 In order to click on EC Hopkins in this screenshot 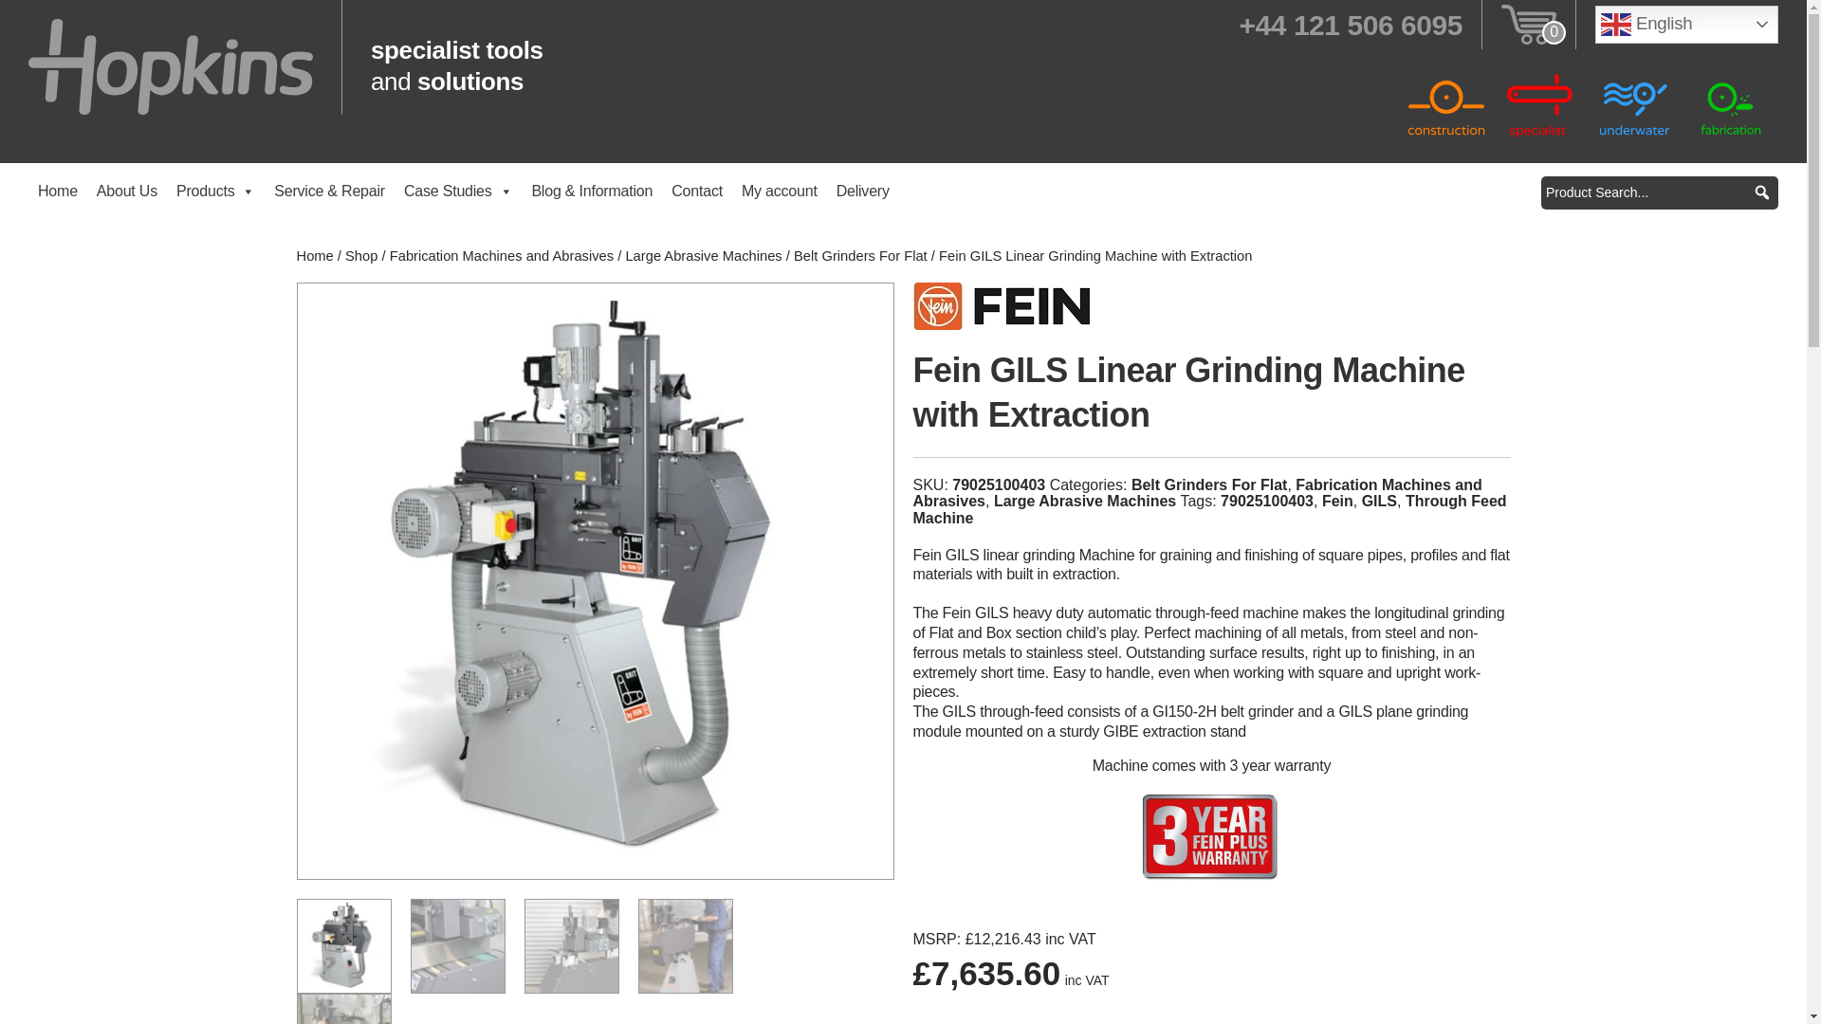, I will do `click(171, 64)`.